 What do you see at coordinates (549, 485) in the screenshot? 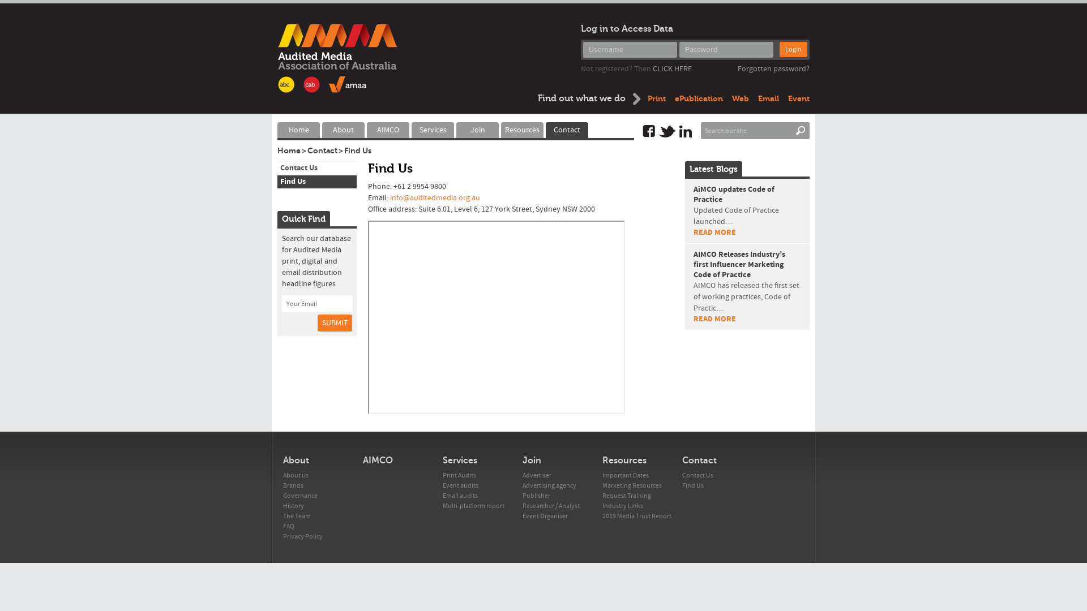
I see `Advertising agency` at bounding box center [549, 485].